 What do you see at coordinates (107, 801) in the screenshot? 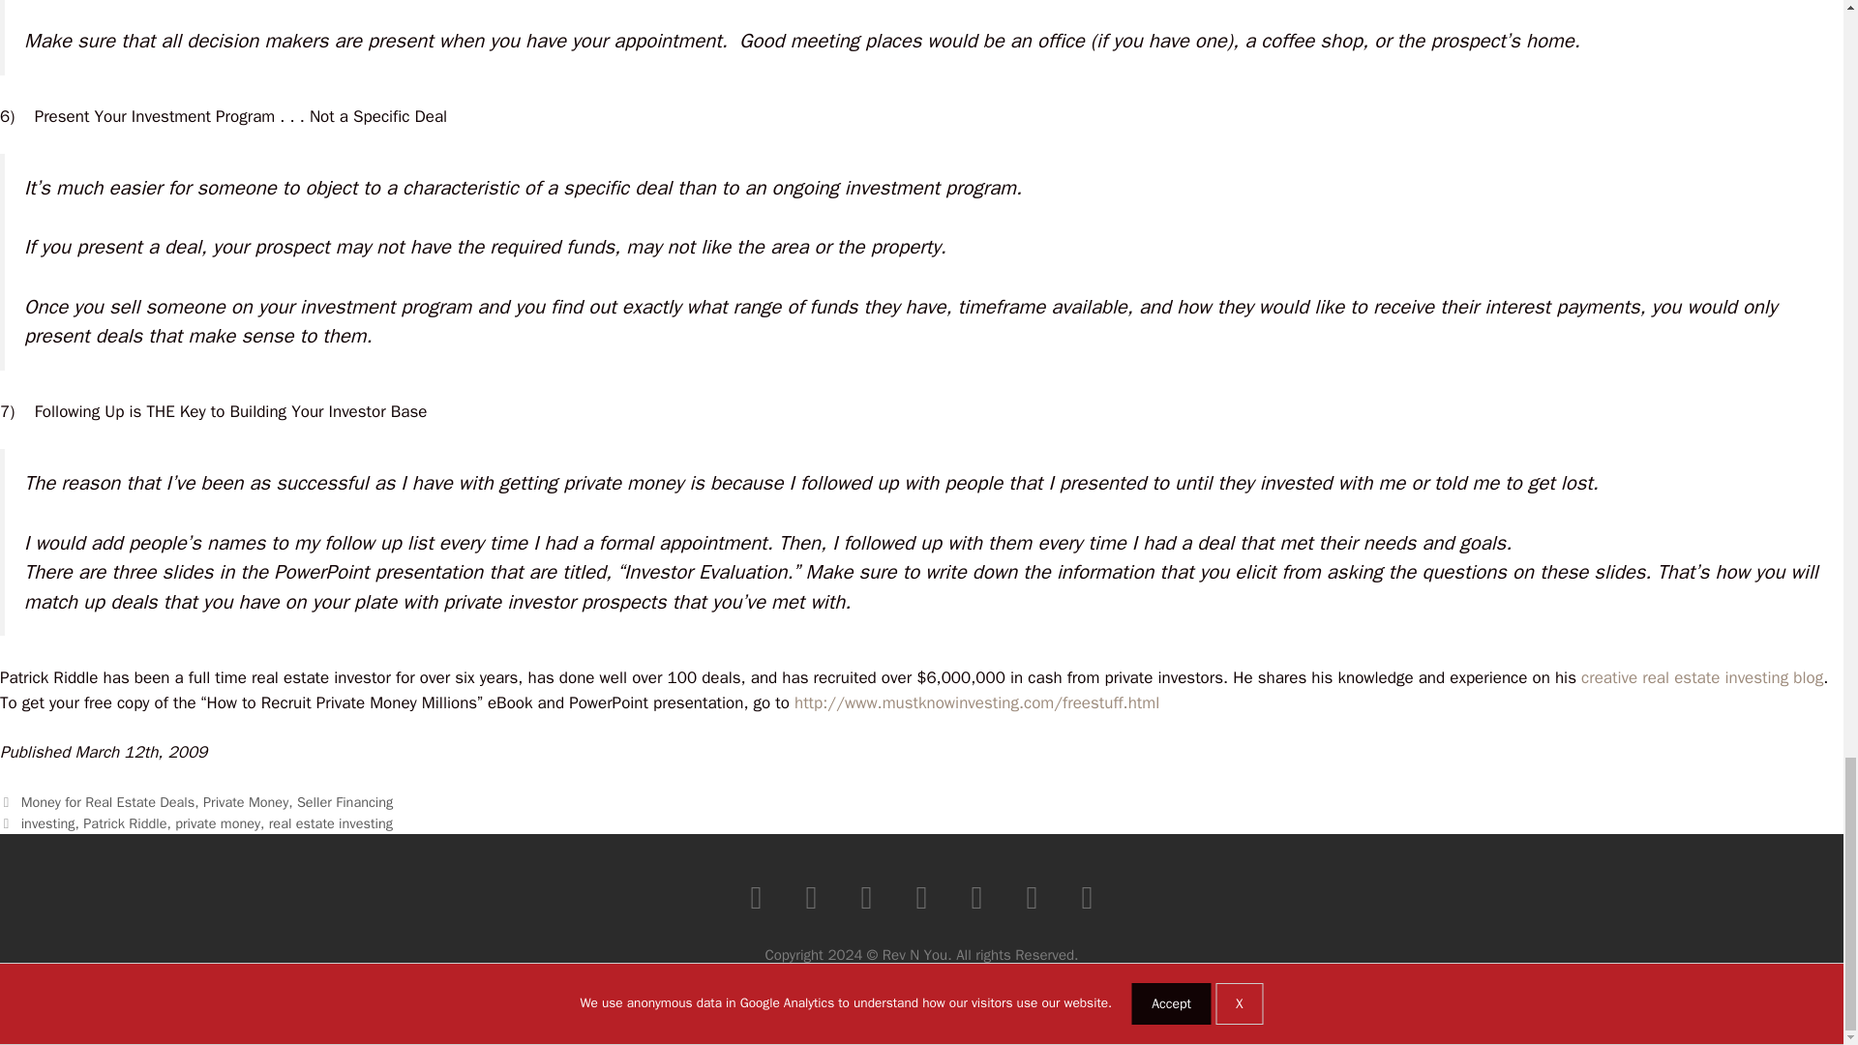
I see `Money for Real Estate Deals` at bounding box center [107, 801].